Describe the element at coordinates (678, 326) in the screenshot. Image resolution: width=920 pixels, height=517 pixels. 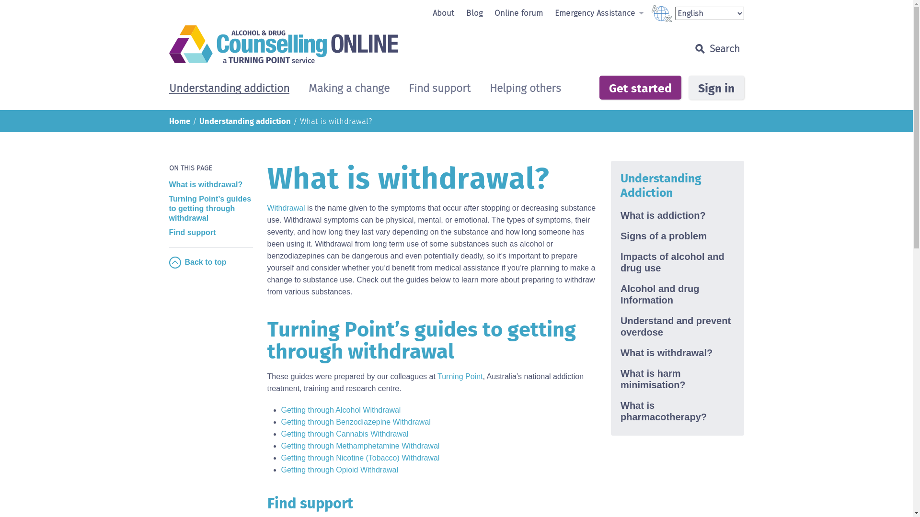
I see `Understand and prevent overdose` at that location.